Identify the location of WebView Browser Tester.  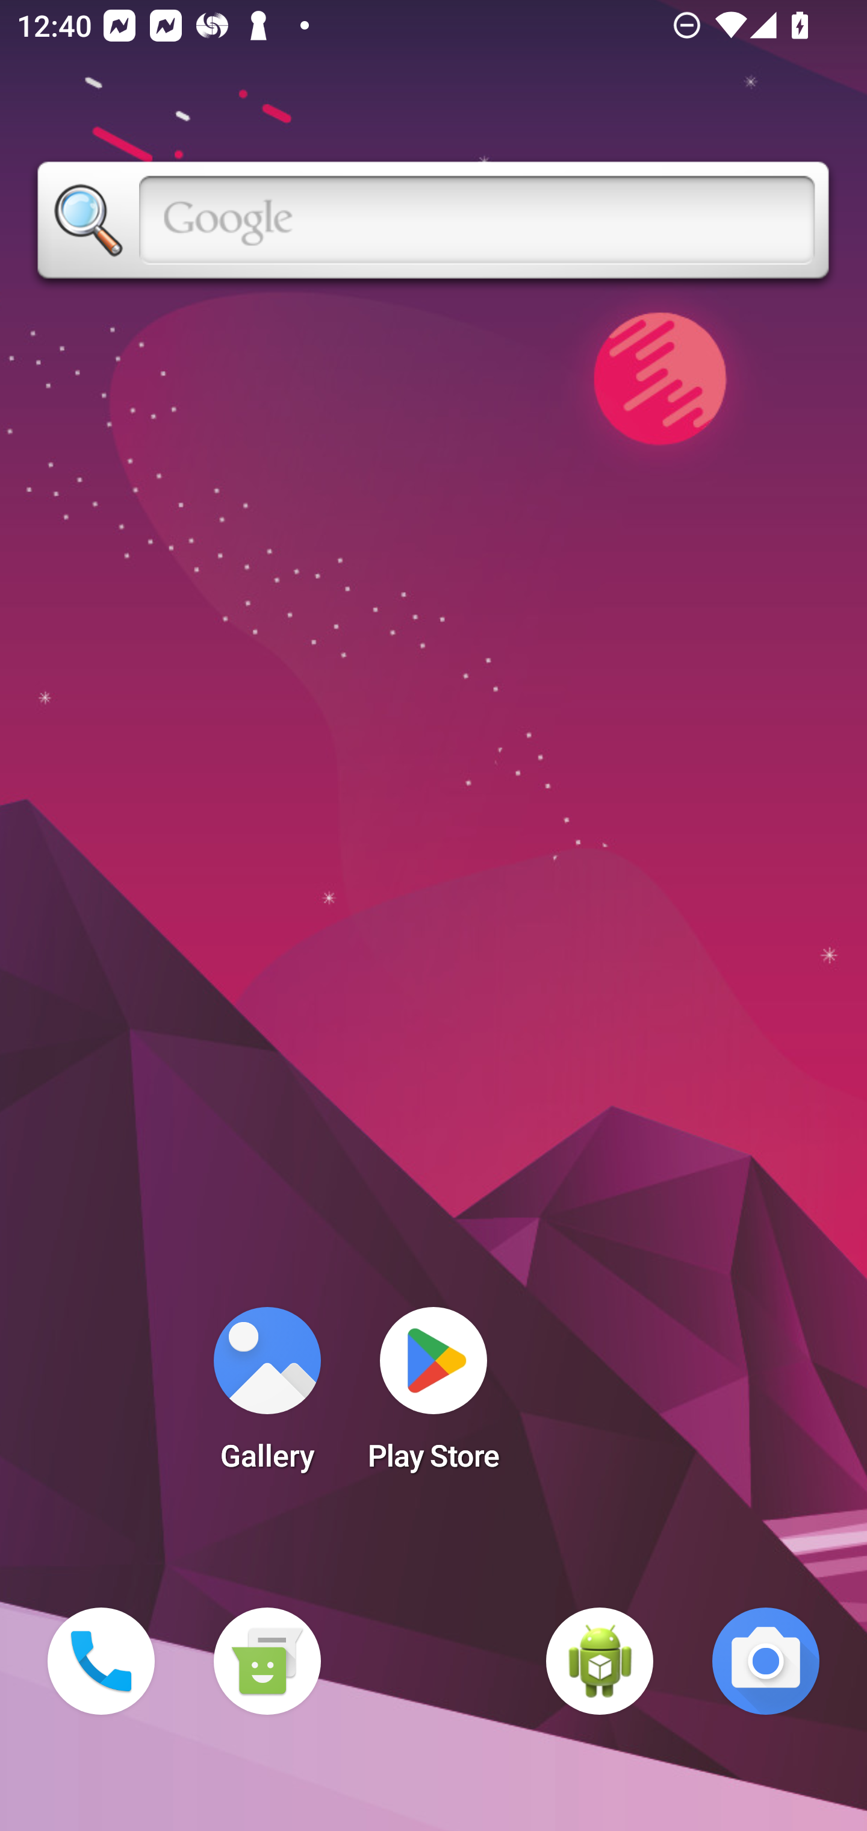
(600, 1661).